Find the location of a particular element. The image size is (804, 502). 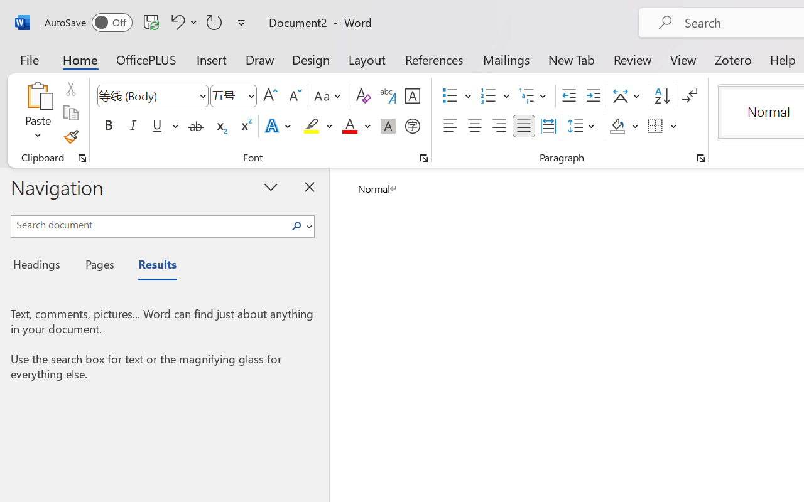

Character Shading is located at coordinates (388, 126).